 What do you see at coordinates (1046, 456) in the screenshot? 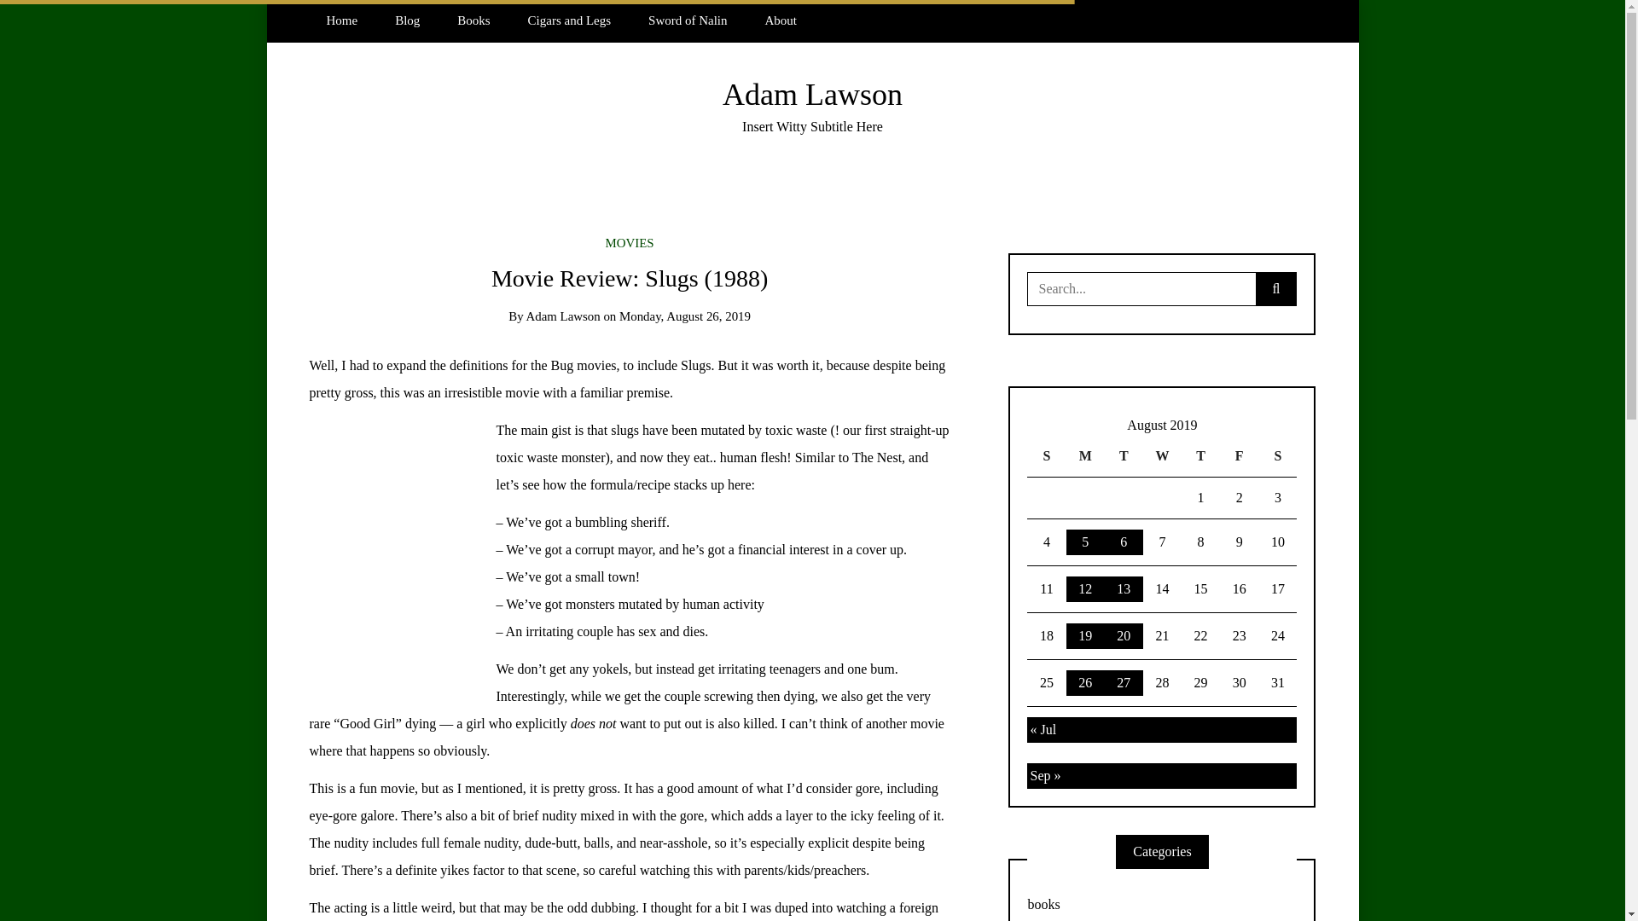
I see `Sunday` at bounding box center [1046, 456].